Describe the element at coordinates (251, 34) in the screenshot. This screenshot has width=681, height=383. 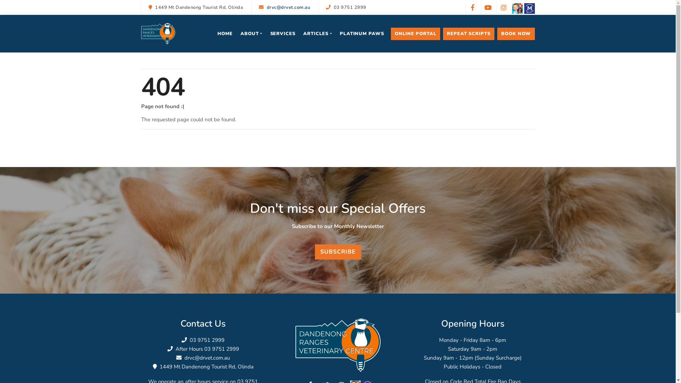
I see `ABOUT` at that location.